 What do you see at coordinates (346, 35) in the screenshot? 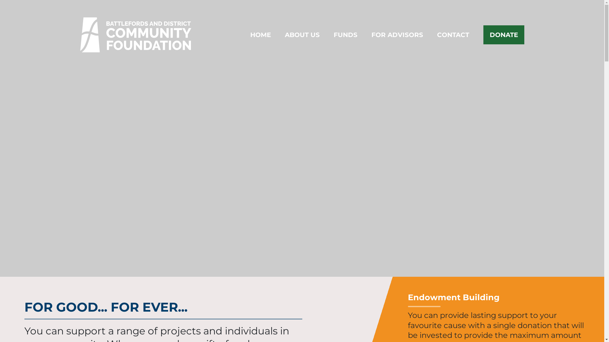
I see `FUNDS` at bounding box center [346, 35].